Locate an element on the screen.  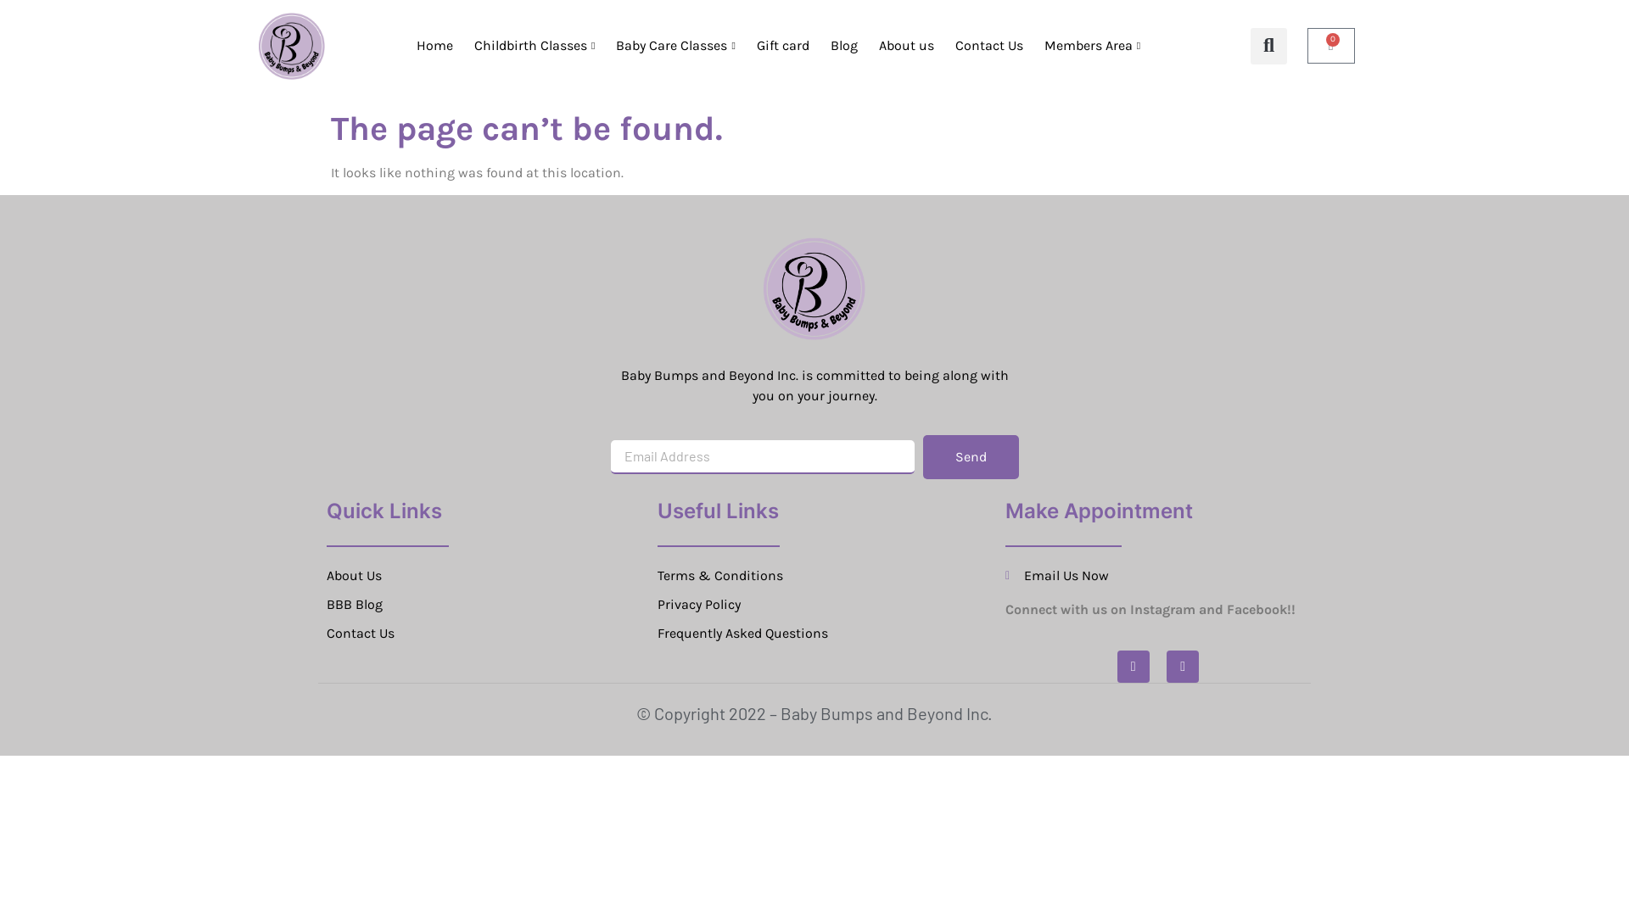
Home is located at coordinates (433, 46).